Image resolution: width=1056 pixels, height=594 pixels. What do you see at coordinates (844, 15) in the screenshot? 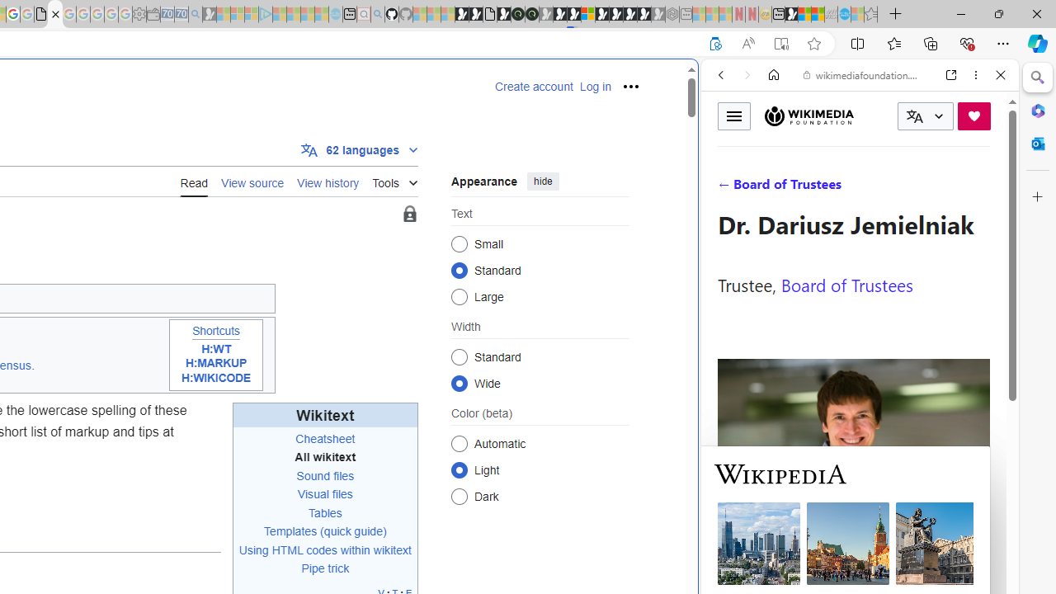
I see `Services - Maintenance | Sky Blue Bikes - Sky Blue Bikes` at bounding box center [844, 15].